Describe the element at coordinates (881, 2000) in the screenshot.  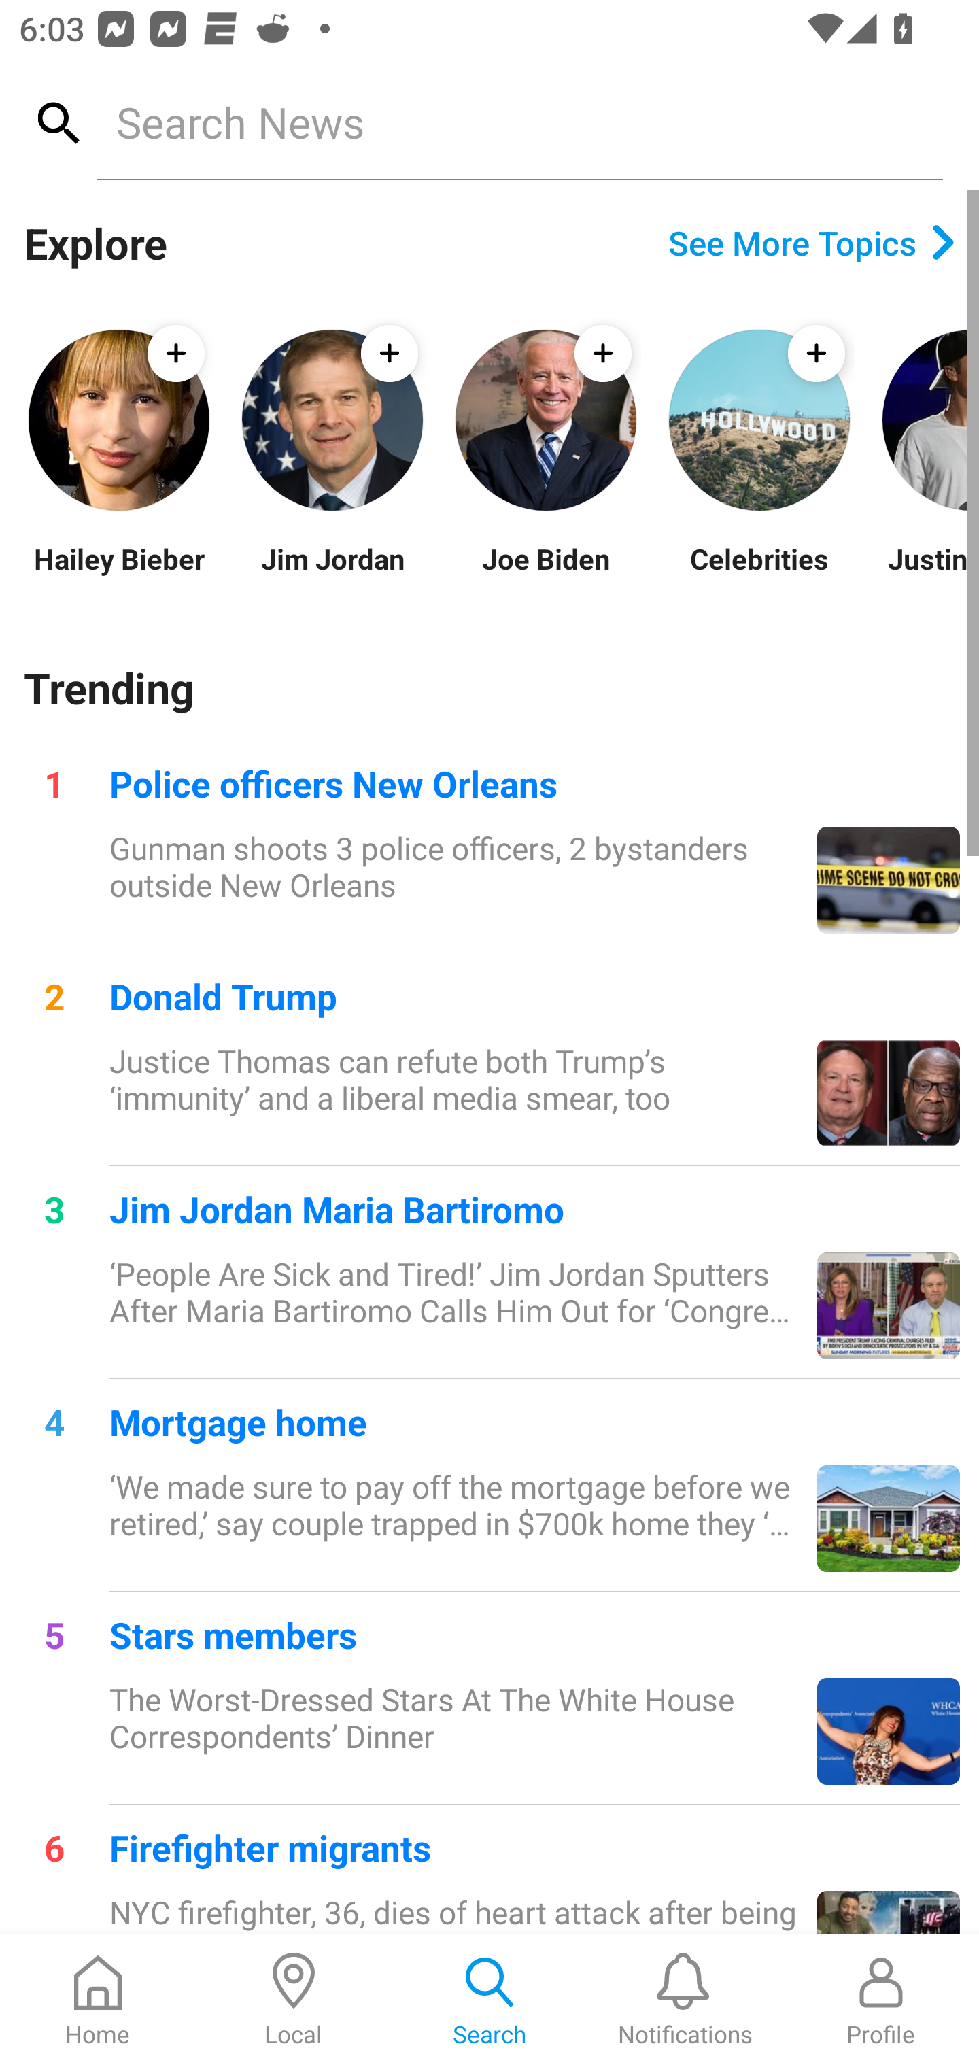
I see `Profile` at that location.